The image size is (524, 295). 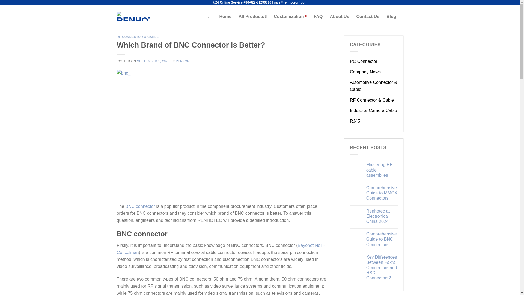 What do you see at coordinates (382, 170) in the screenshot?
I see `Mastering RF cable assemblies` at bounding box center [382, 170].